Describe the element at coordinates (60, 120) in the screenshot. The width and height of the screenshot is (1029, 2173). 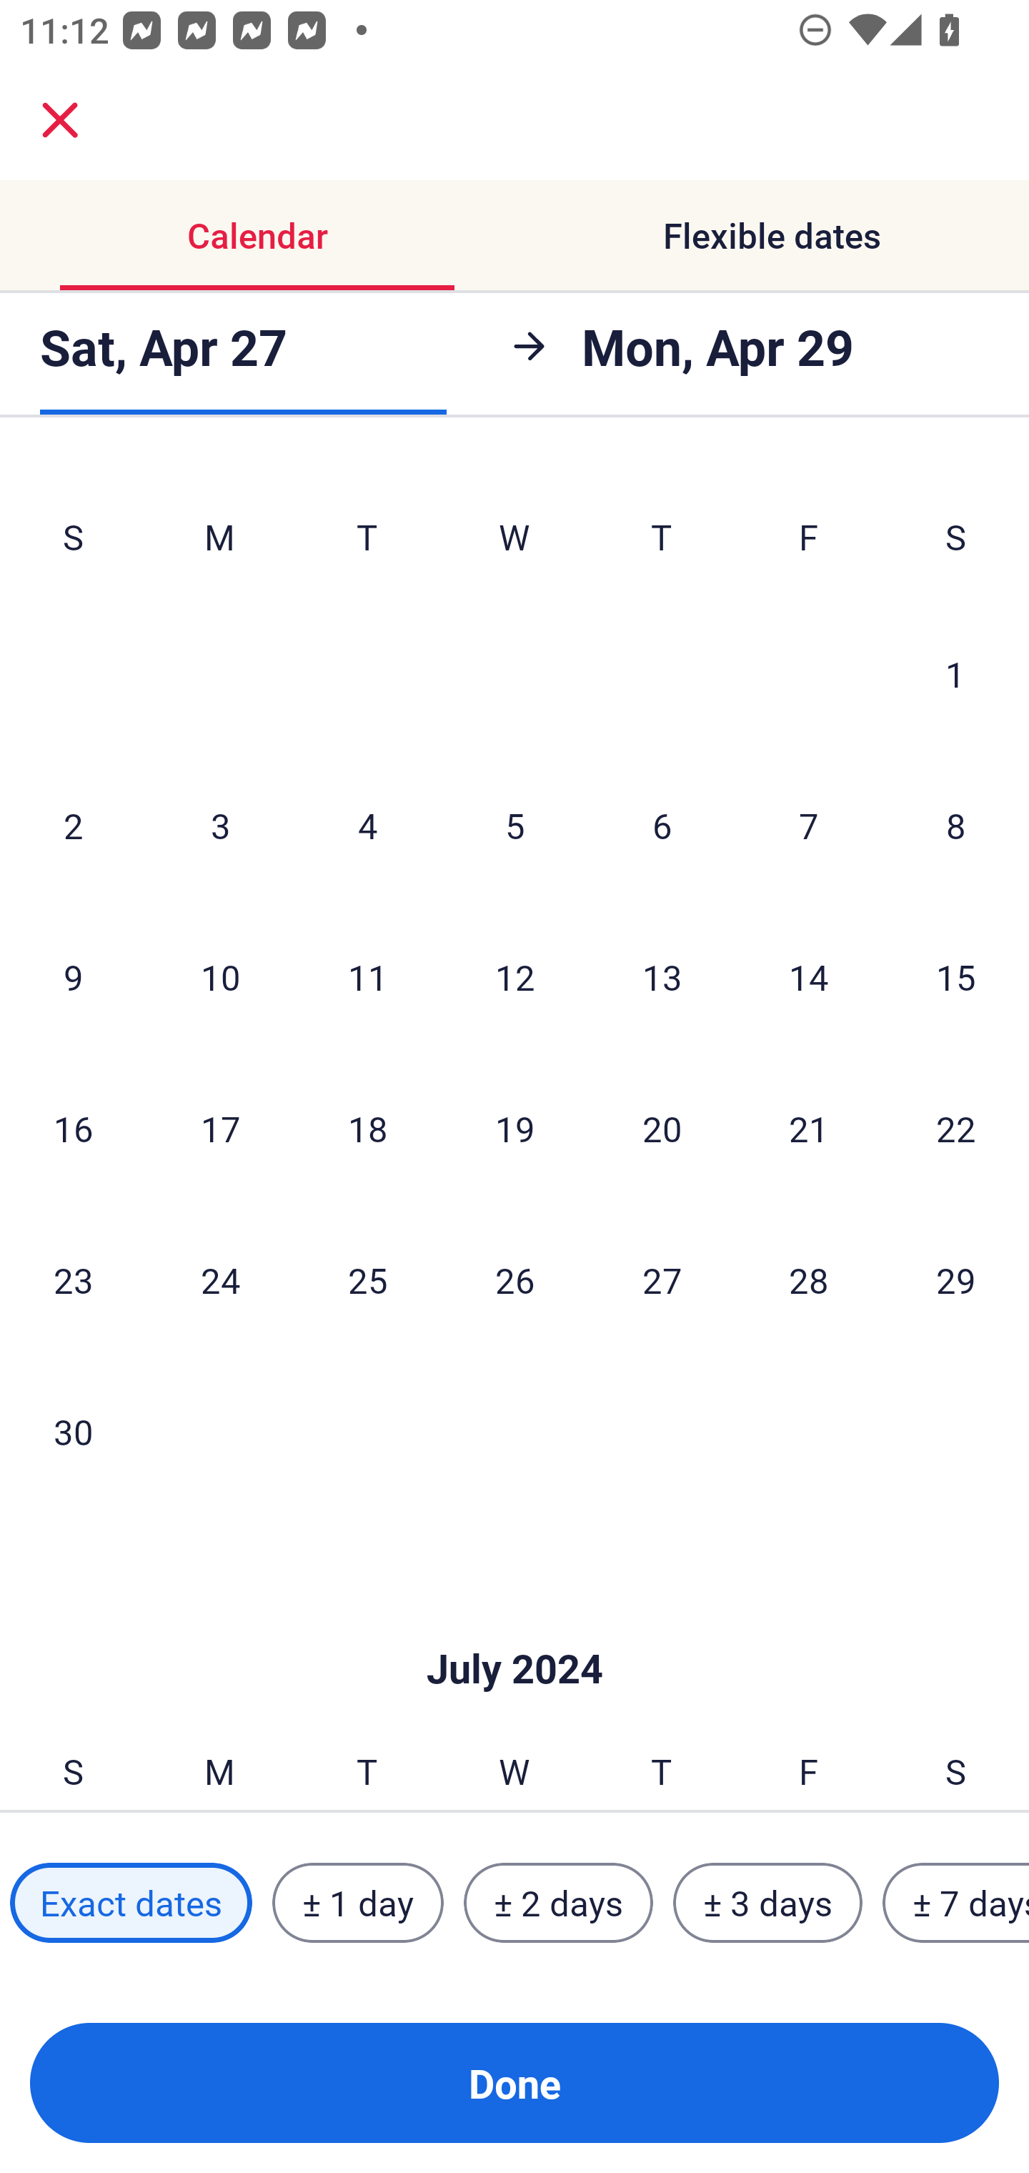
I see `close.` at that location.